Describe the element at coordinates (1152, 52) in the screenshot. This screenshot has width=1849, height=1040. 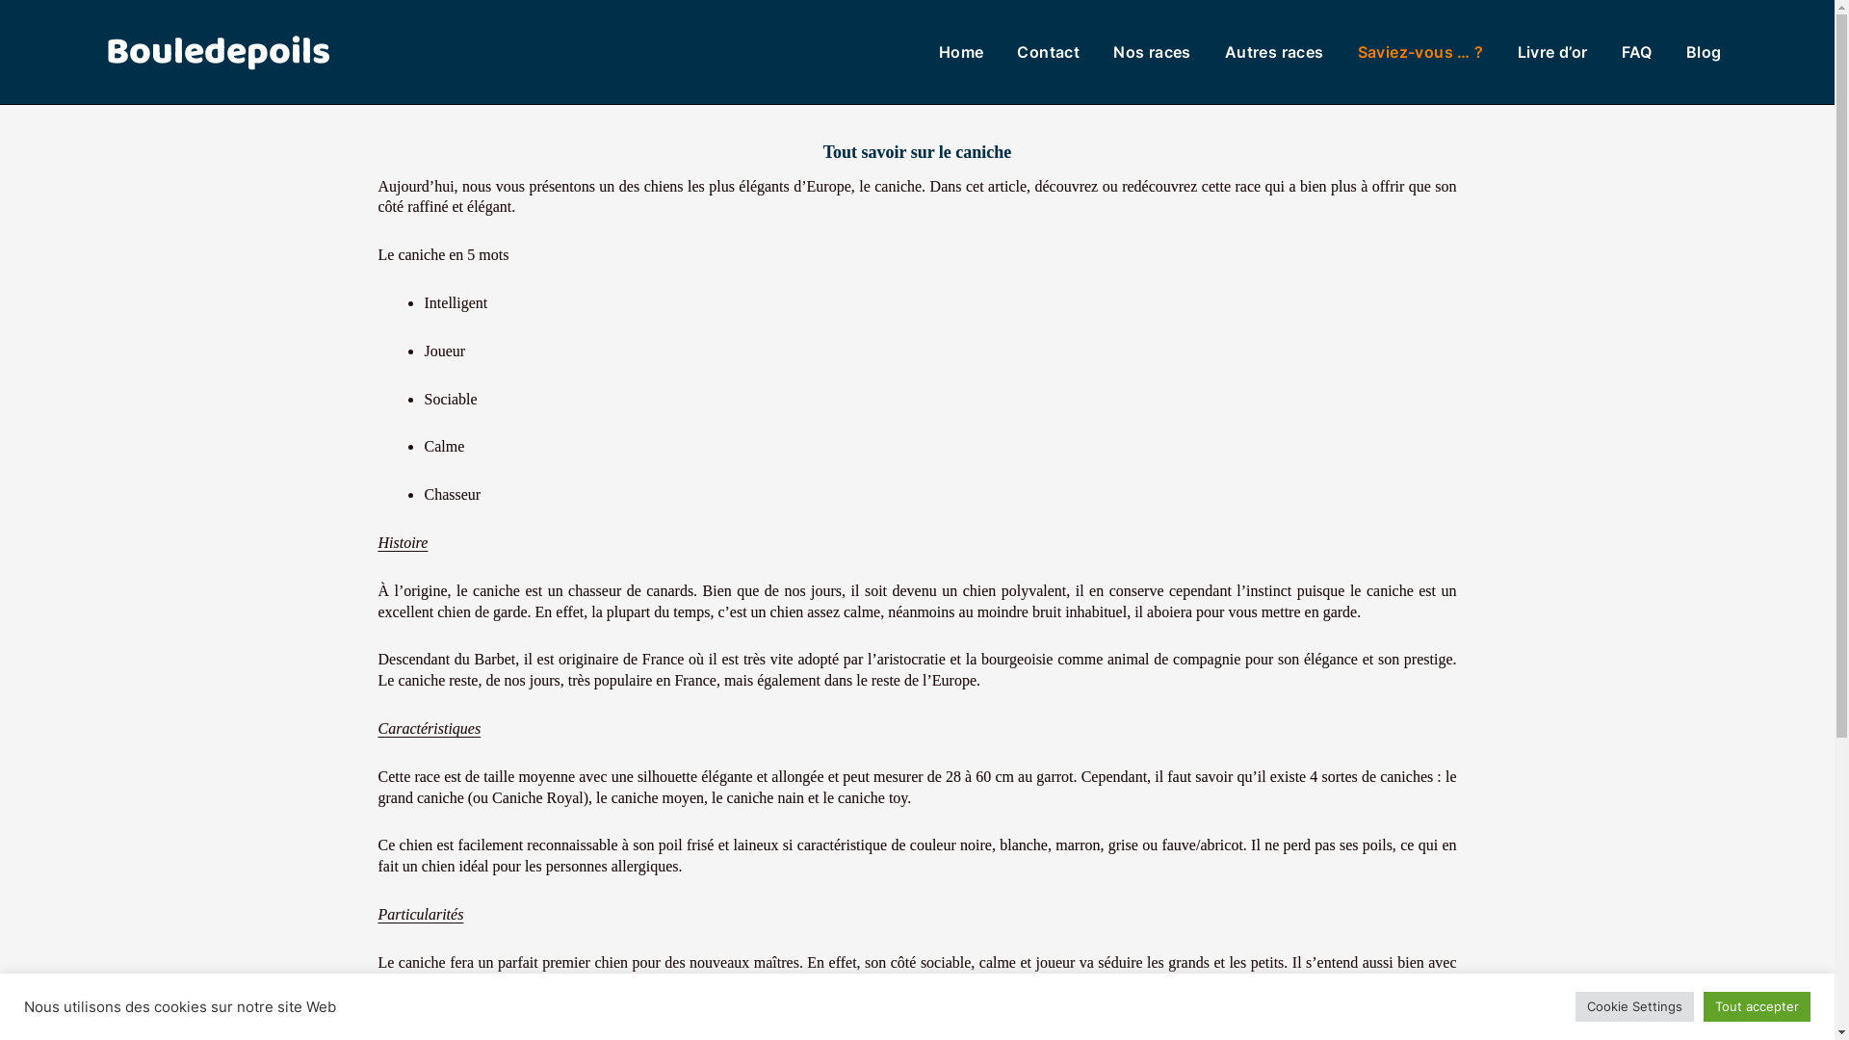
I see `Nos races` at that location.